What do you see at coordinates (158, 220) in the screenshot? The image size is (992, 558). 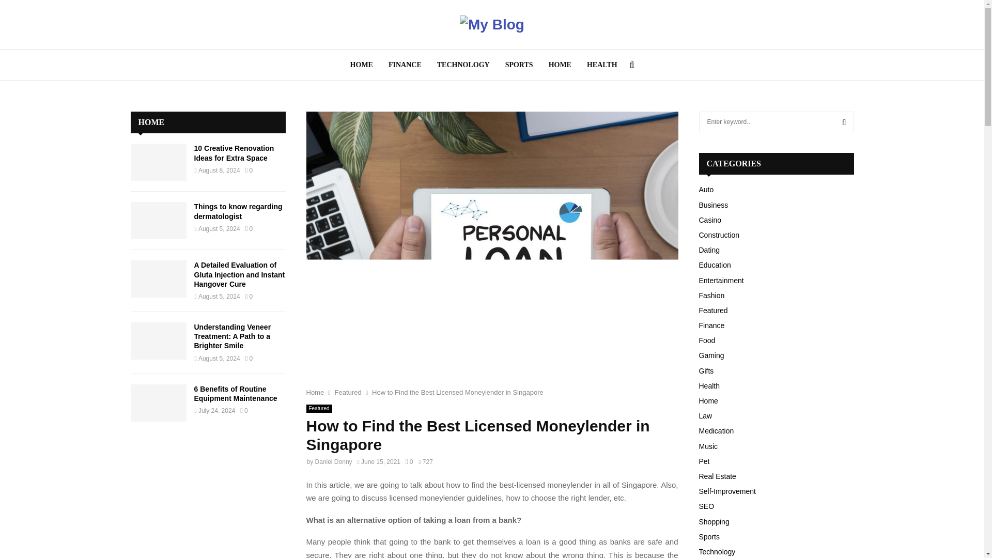 I see `Things to know regarding dermatologist` at bounding box center [158, 220].